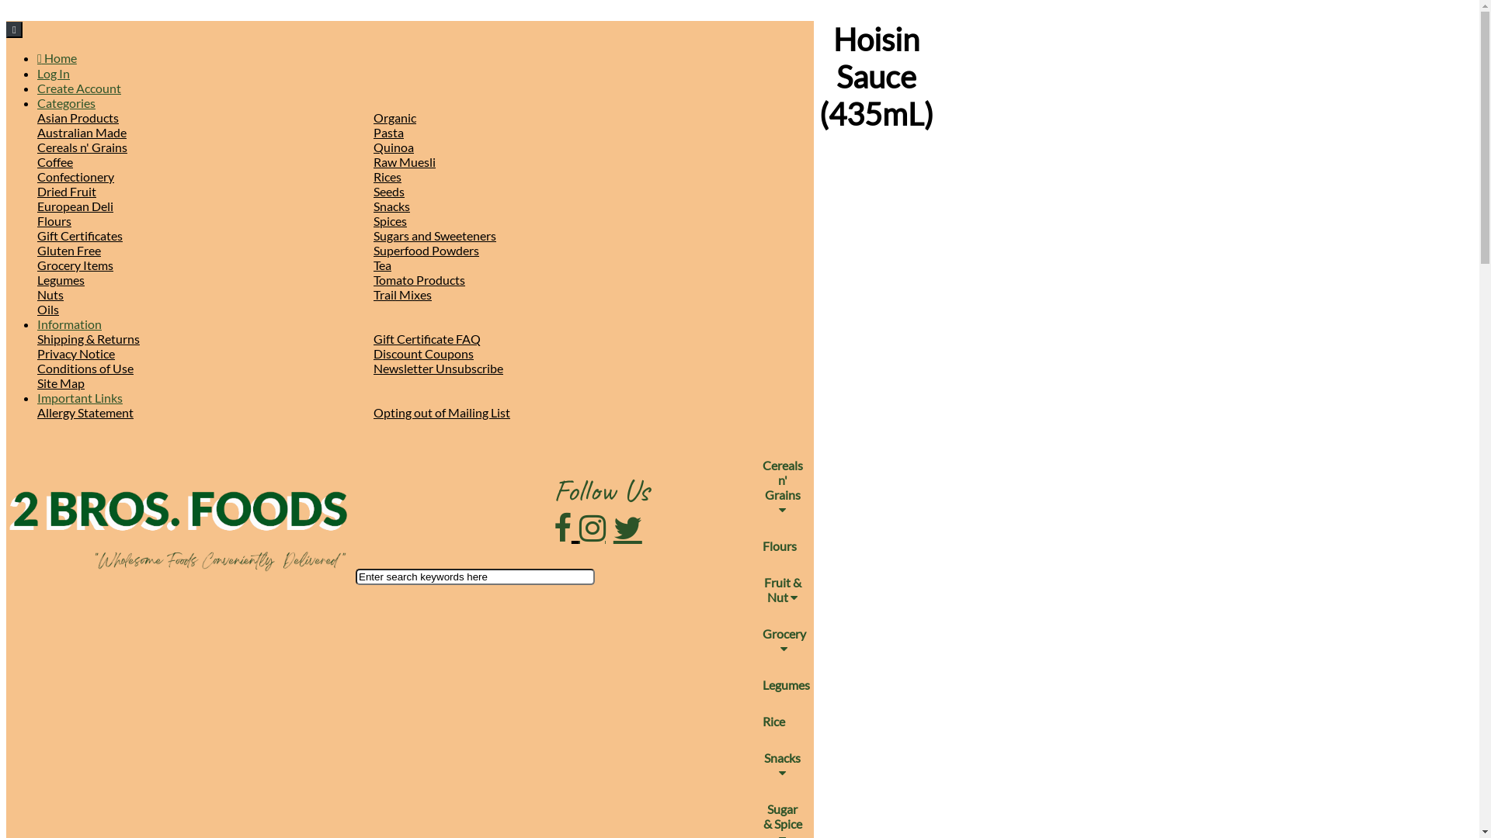 The width and height of the screenshot is (1491, 838). I want to click on Snacks, so click(391, 206).